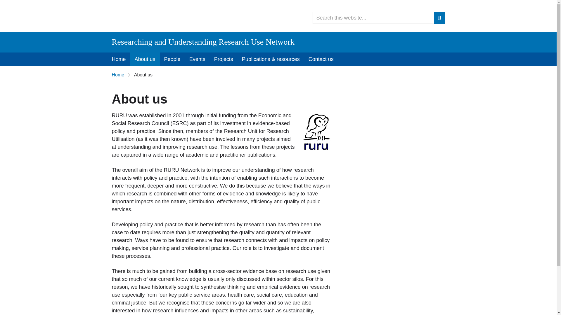 This screenshot has width=561, height=315. What do you see at coordinates (203, 42) in the screenshot?
I see `Researching and Understanding Research Use Network` at bounding box center [203, 42].